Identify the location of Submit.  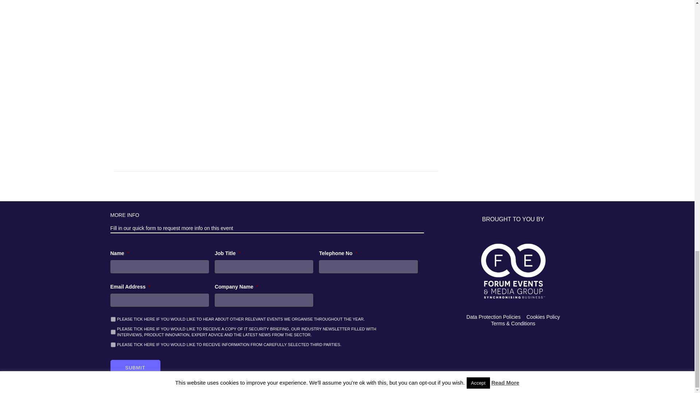
(135, 368).